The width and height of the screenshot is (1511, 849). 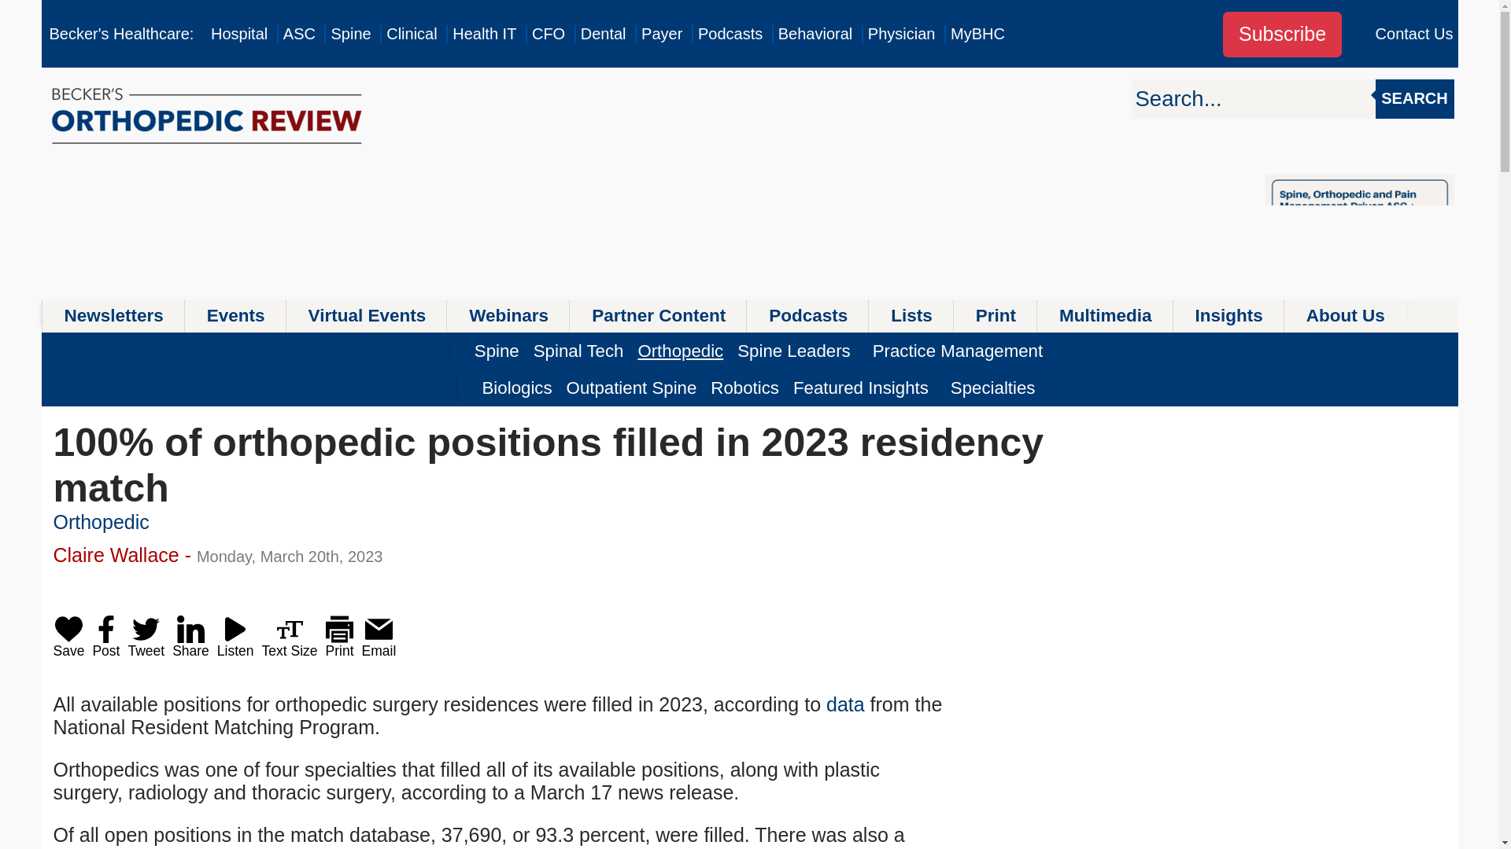 I want to click on CFO, so click(x=548, y=34).